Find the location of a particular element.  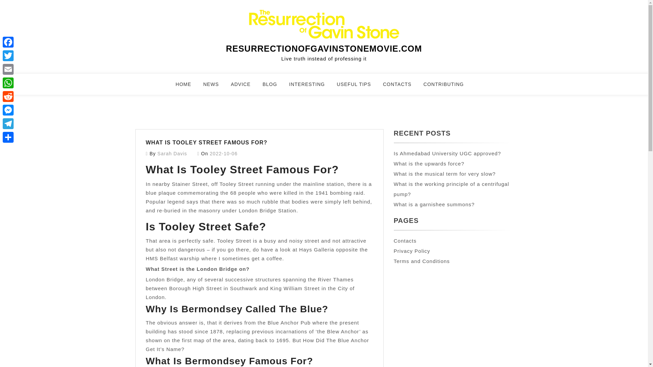

Twitter is located at coordinates (8, 55).